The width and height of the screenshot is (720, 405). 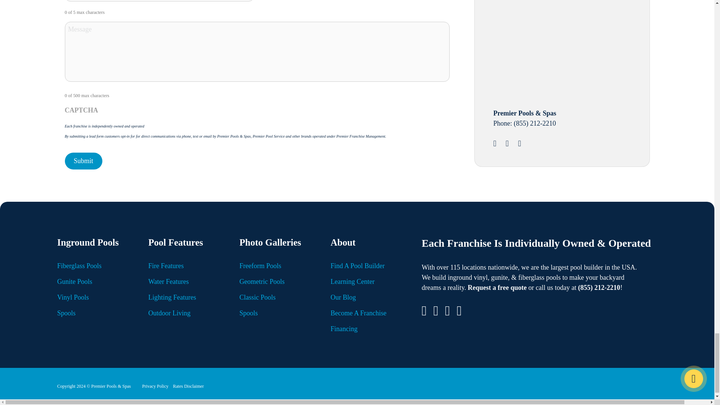 I want to click on Submit, so click(x=83, y=161).